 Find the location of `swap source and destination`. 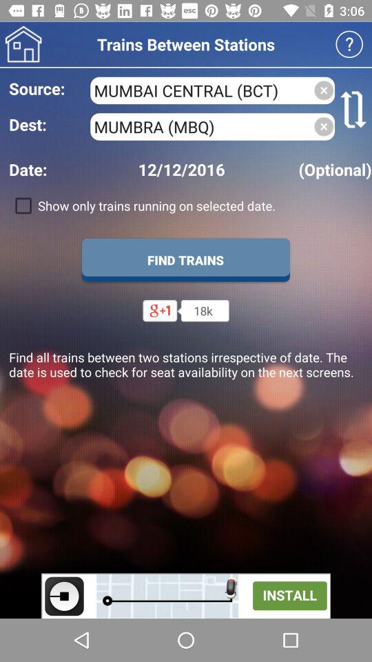

swap source and destination is located at coordinates (353, 110).